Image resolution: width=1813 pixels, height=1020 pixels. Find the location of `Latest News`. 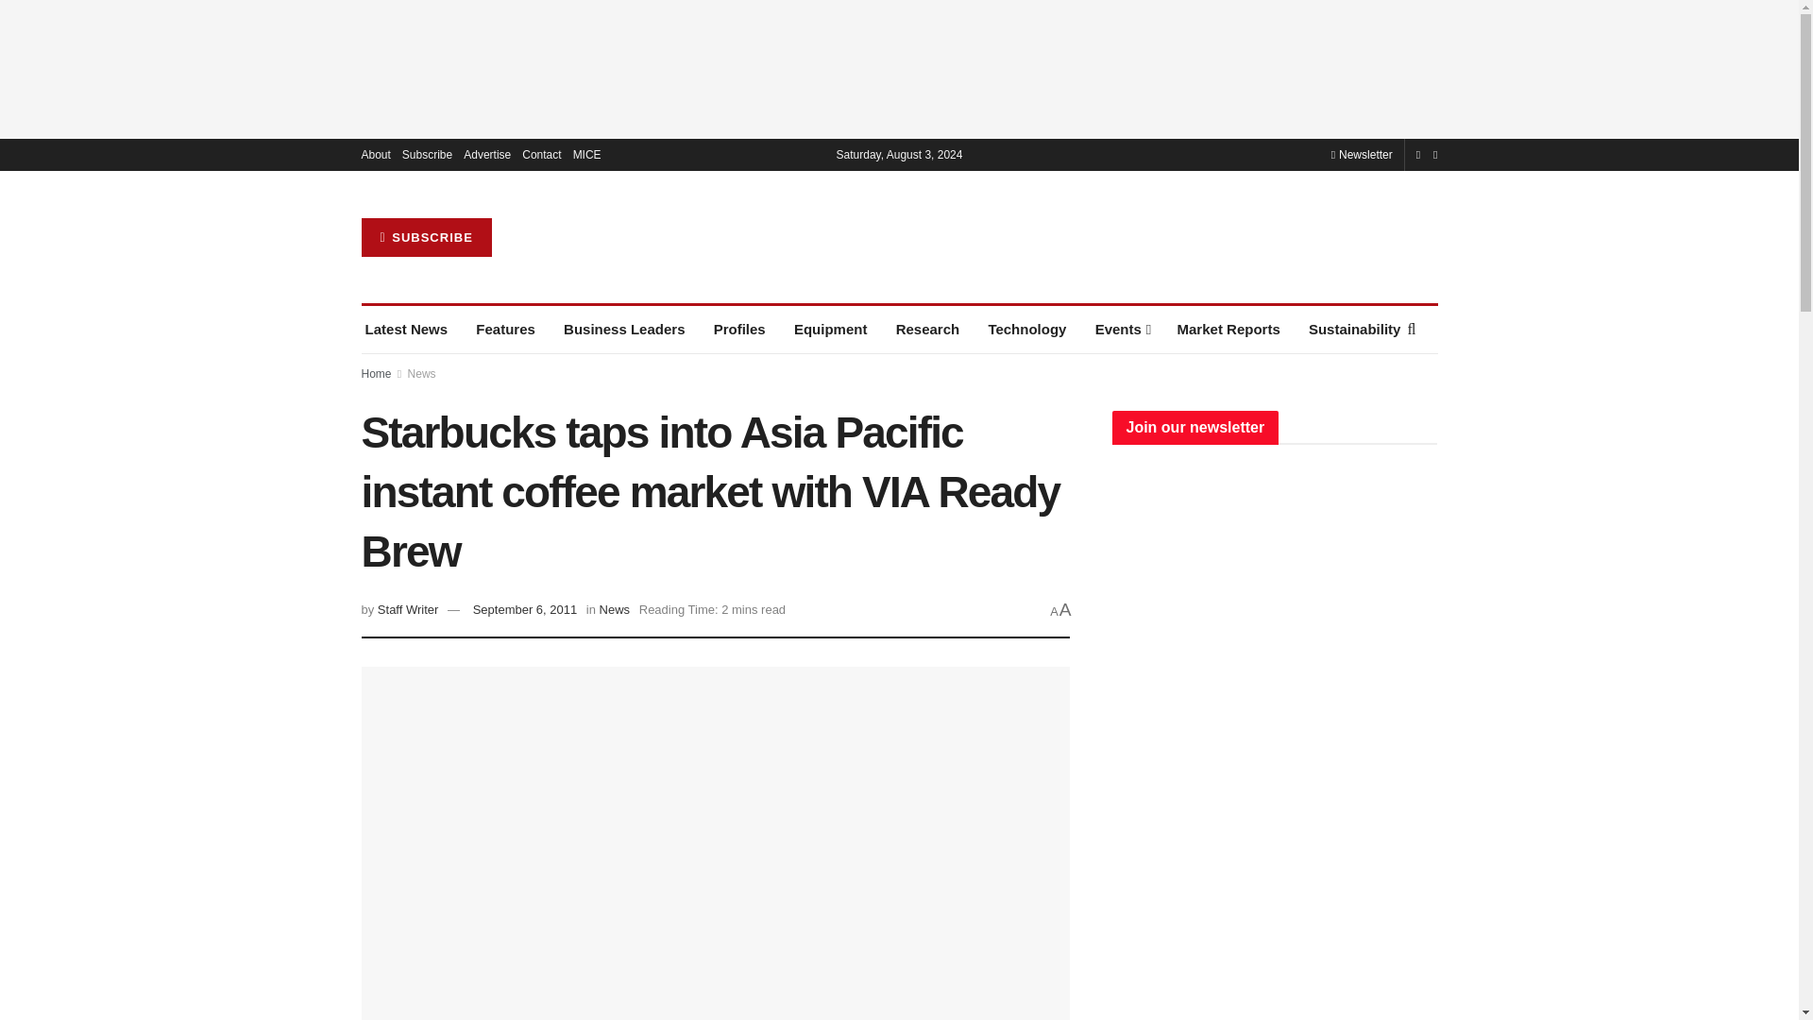

Latest News is located at coordinates (406, 329).